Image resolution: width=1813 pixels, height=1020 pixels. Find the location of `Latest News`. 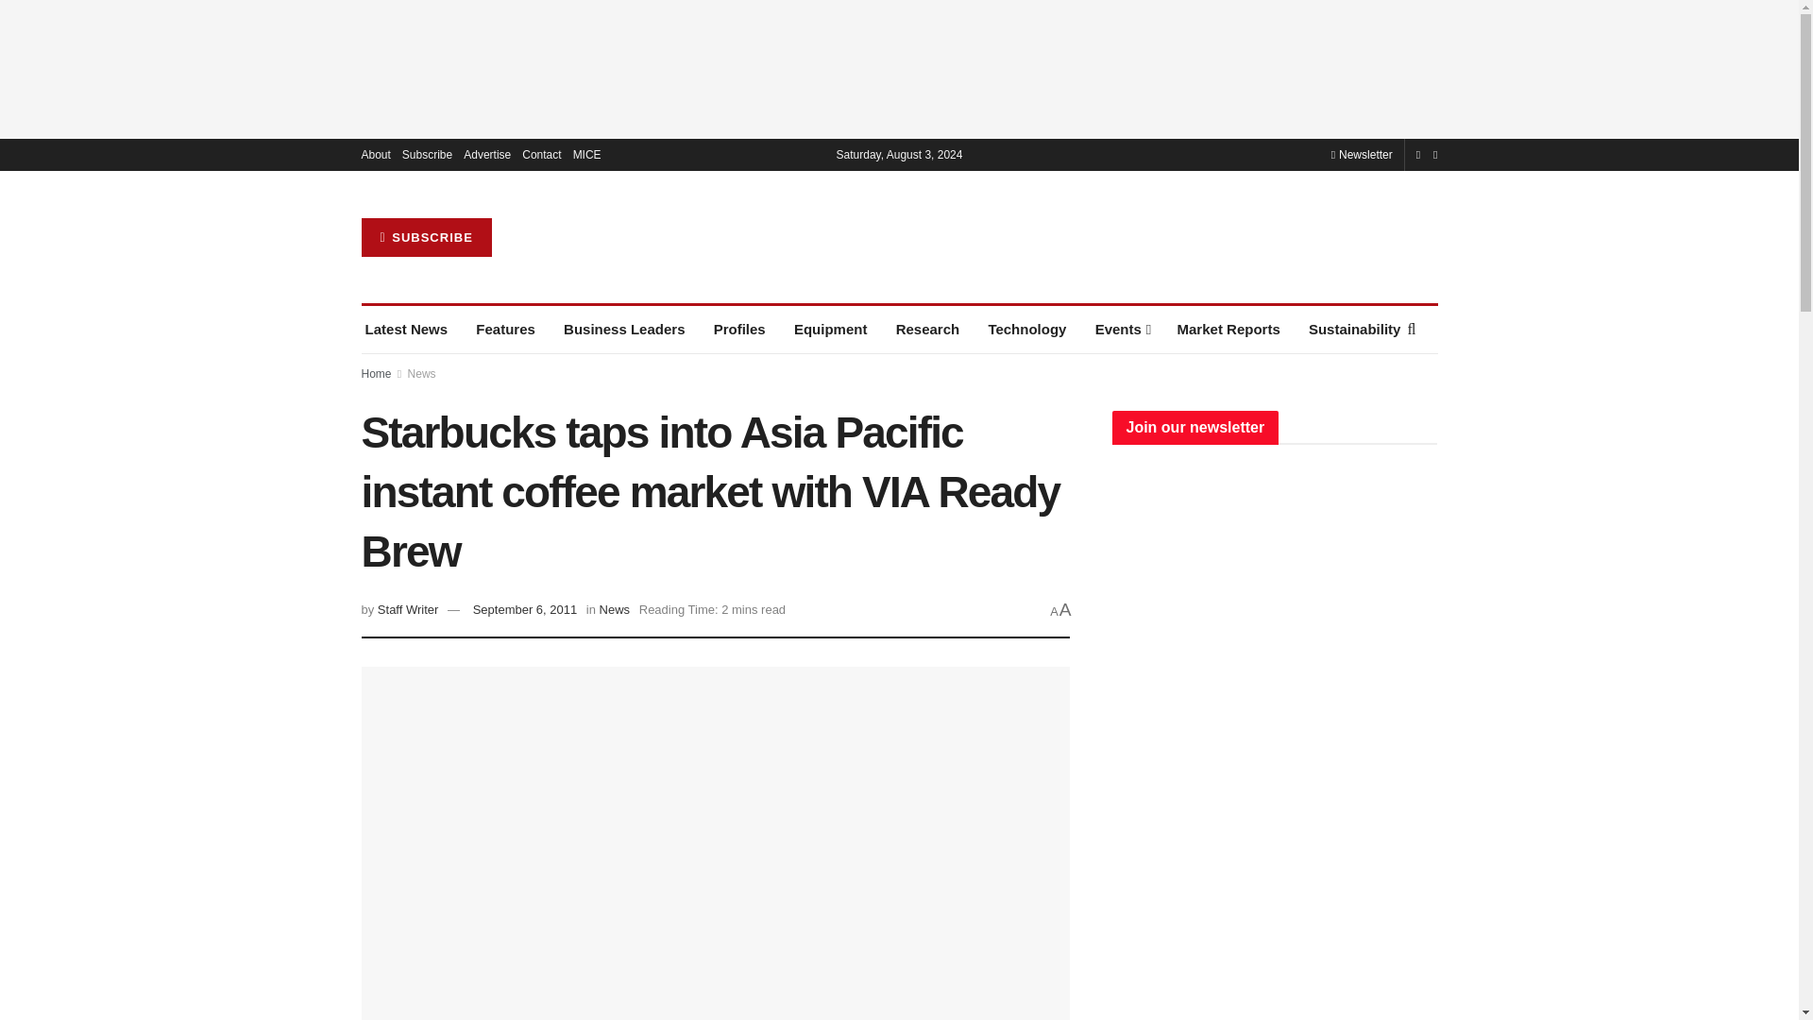

Latest News is located at coordinates (406, 329).